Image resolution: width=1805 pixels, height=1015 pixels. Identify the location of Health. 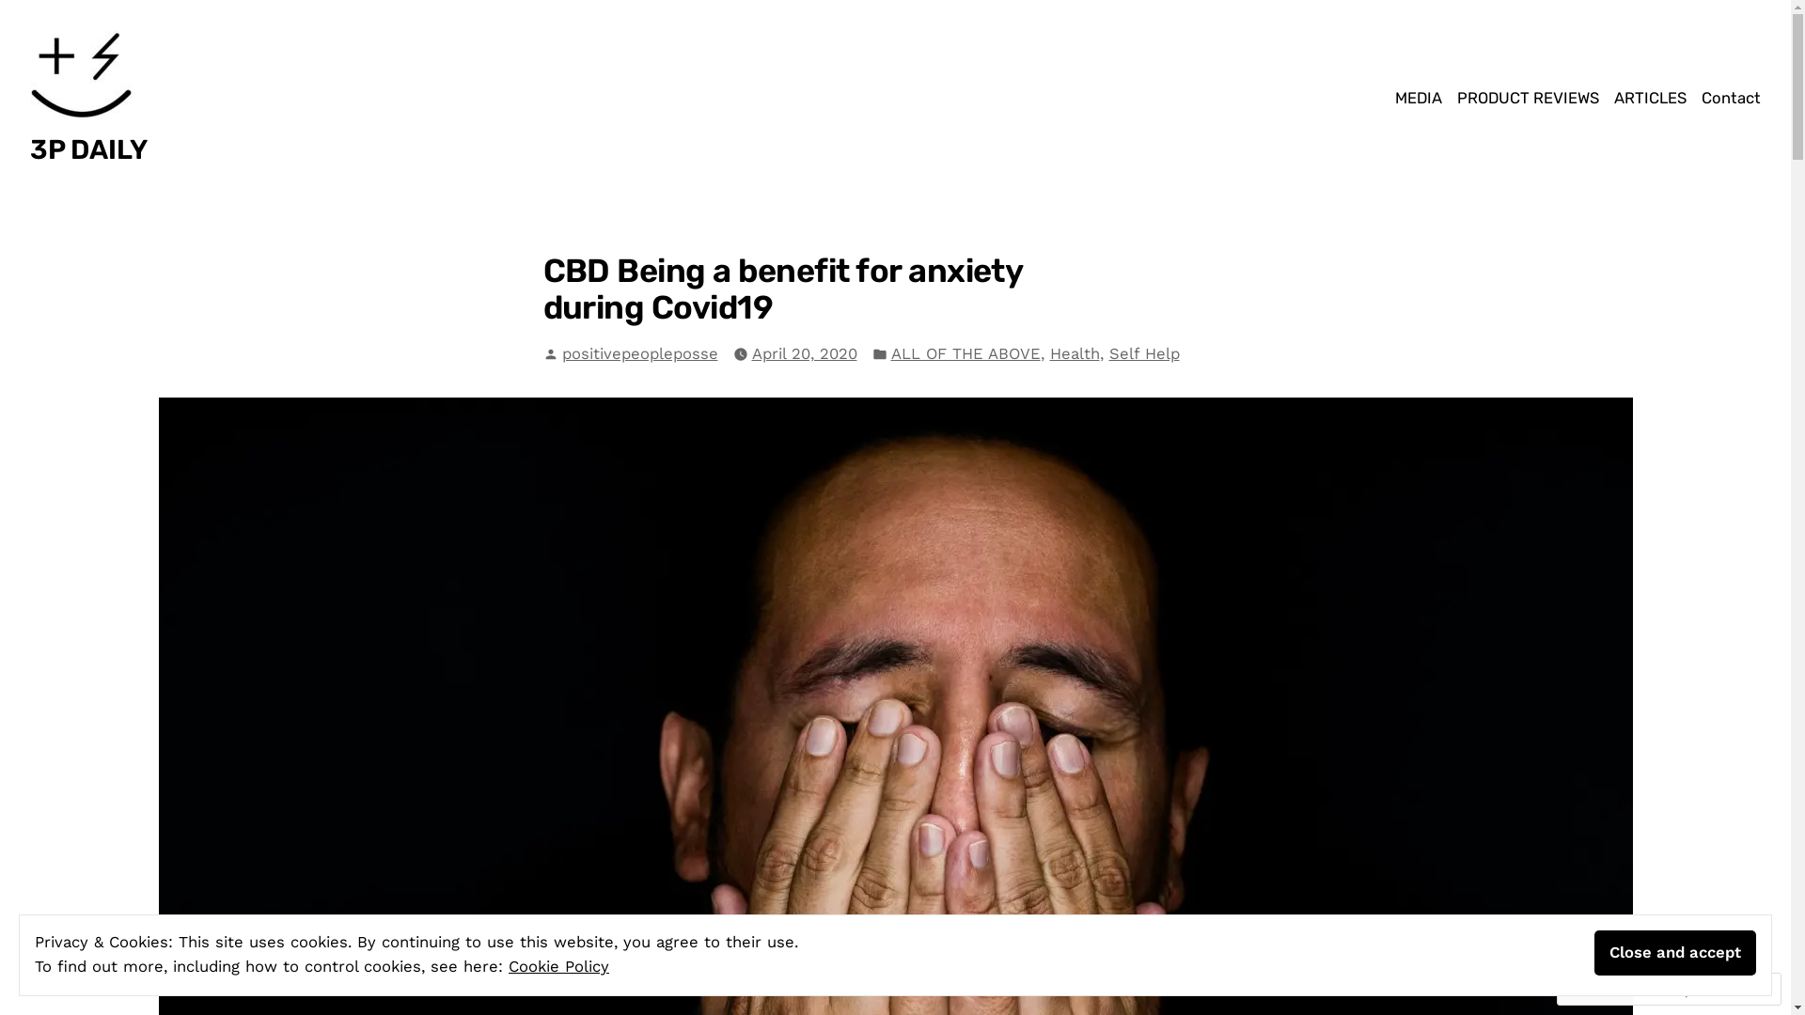
(1074, 355).